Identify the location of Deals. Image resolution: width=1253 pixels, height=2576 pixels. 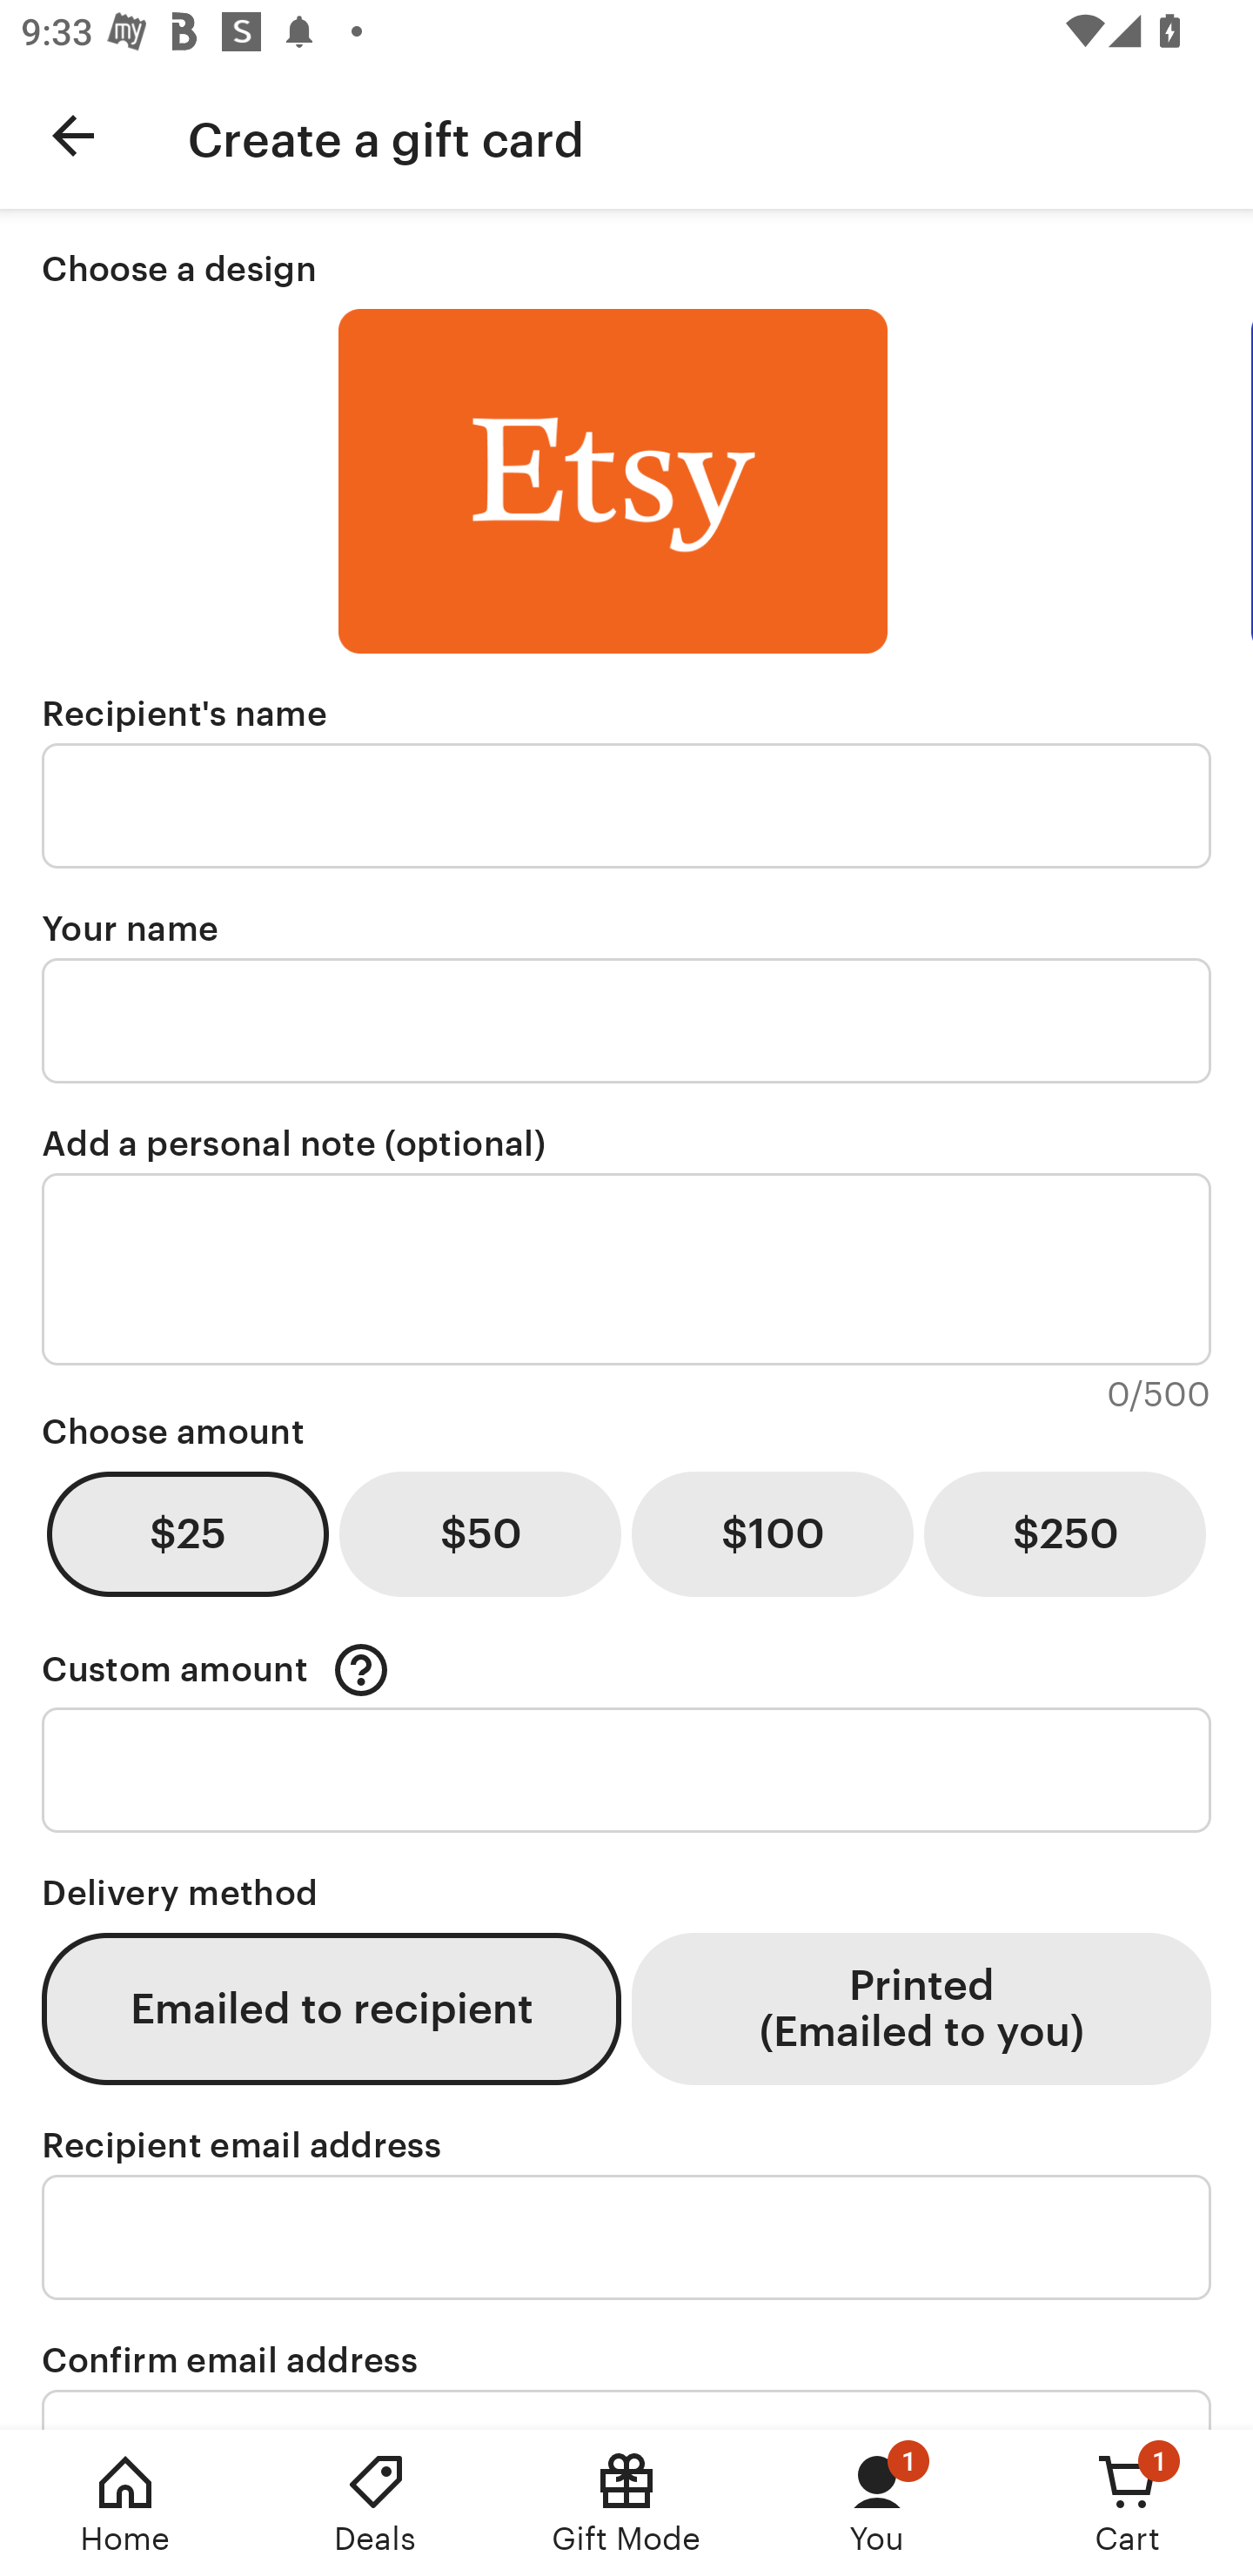
(376, 2503).